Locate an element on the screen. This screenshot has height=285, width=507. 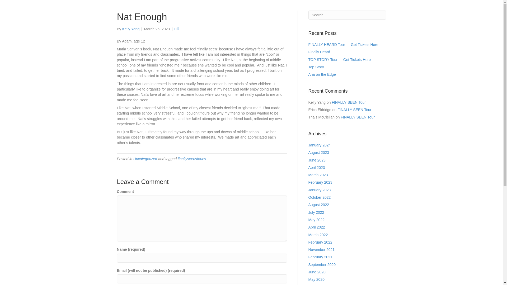
FINALLY SEEN Tour is located at coordinates (354, 110).